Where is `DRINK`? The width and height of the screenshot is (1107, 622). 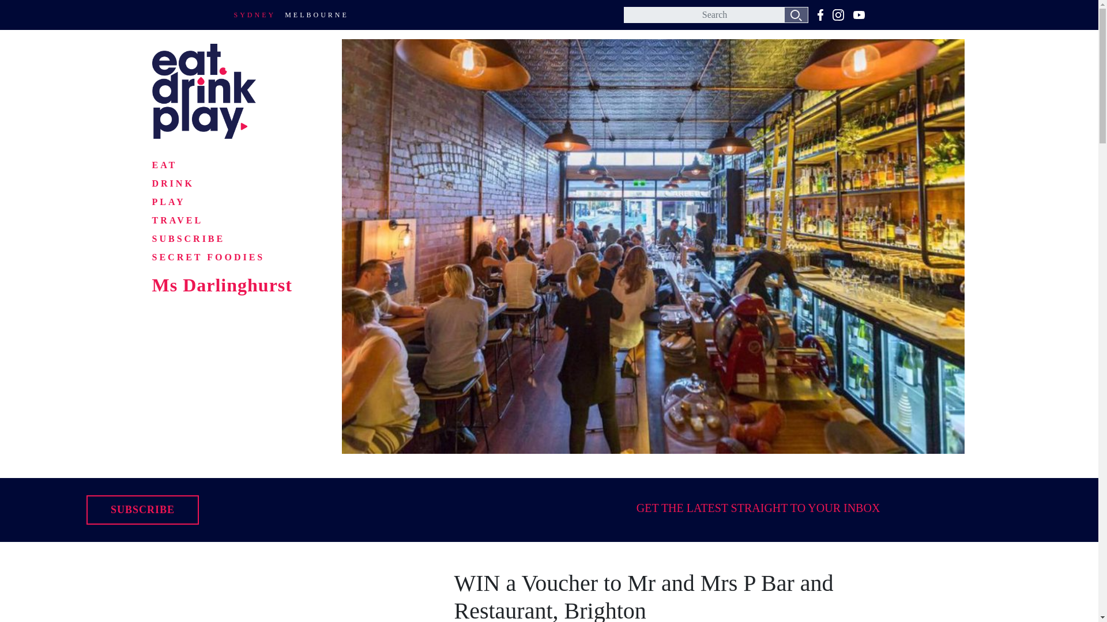
DRINK is located at coordinates (173, 183).